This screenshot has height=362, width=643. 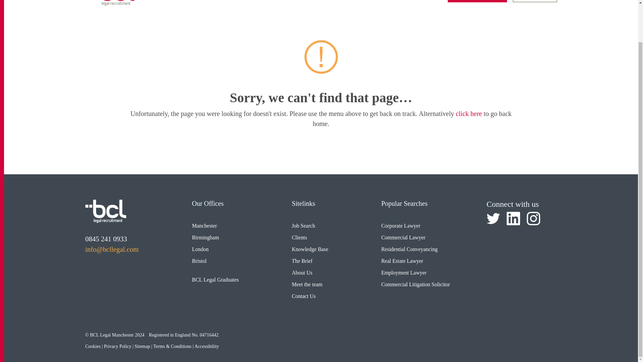 I want to click on SEND YOUR CV, so click(x=477, y=1).